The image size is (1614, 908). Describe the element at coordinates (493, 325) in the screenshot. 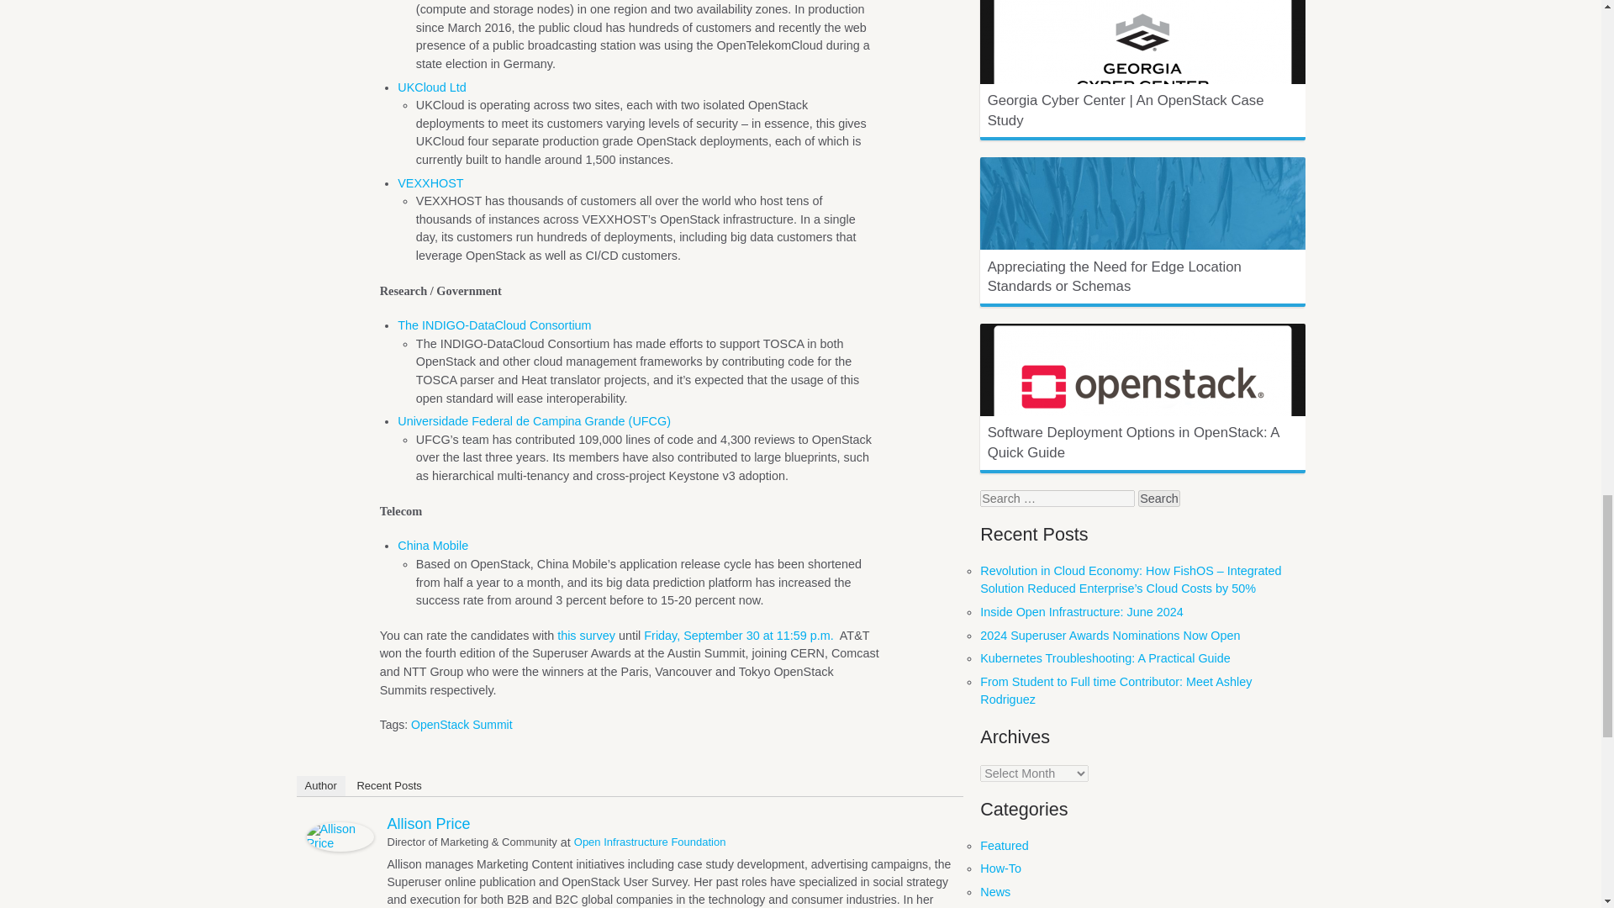

I see `The INDIGO-DataCloud Consortium` at that location.